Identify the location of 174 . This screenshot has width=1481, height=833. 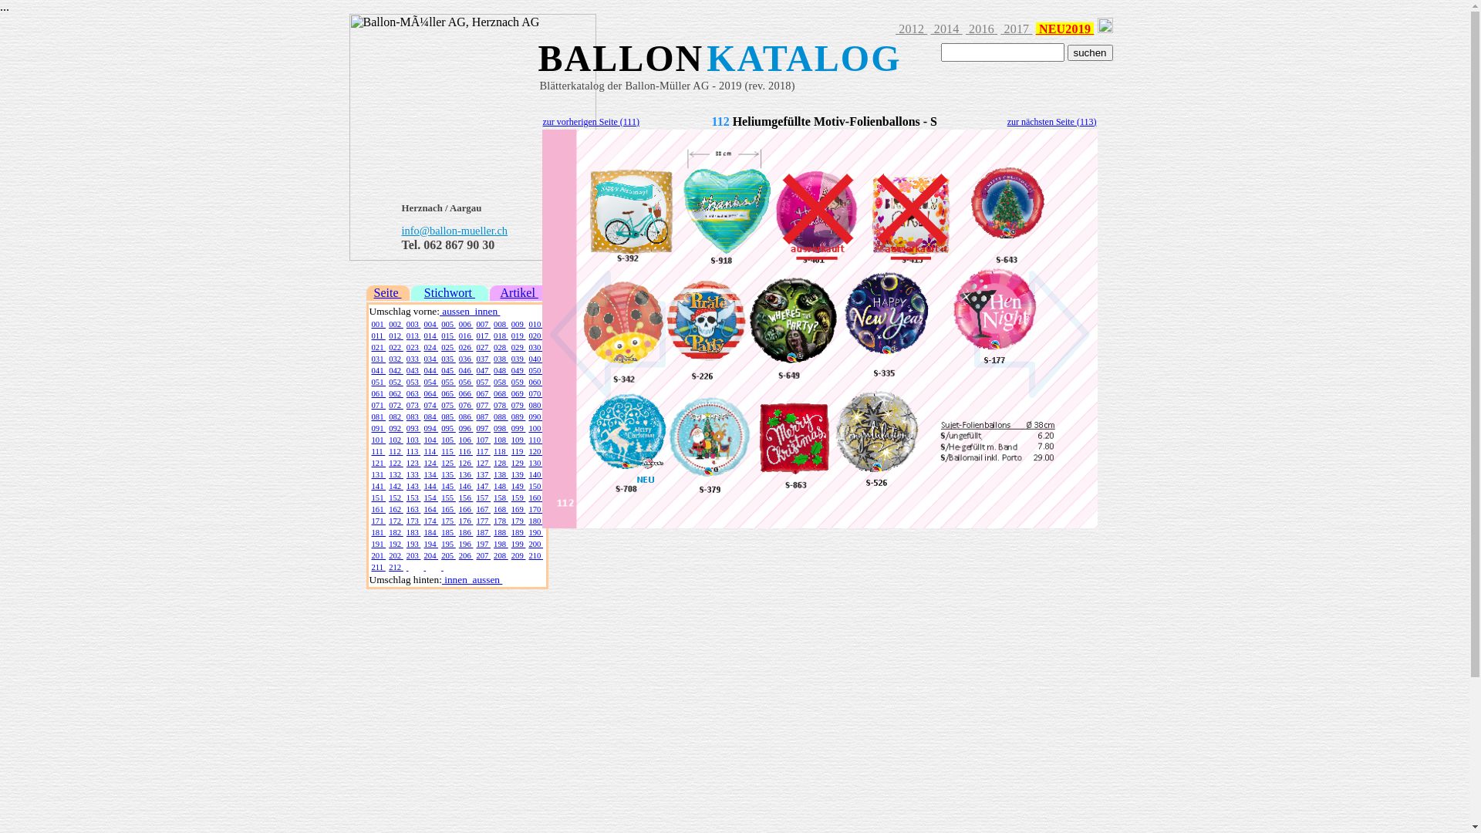
(430, 521).